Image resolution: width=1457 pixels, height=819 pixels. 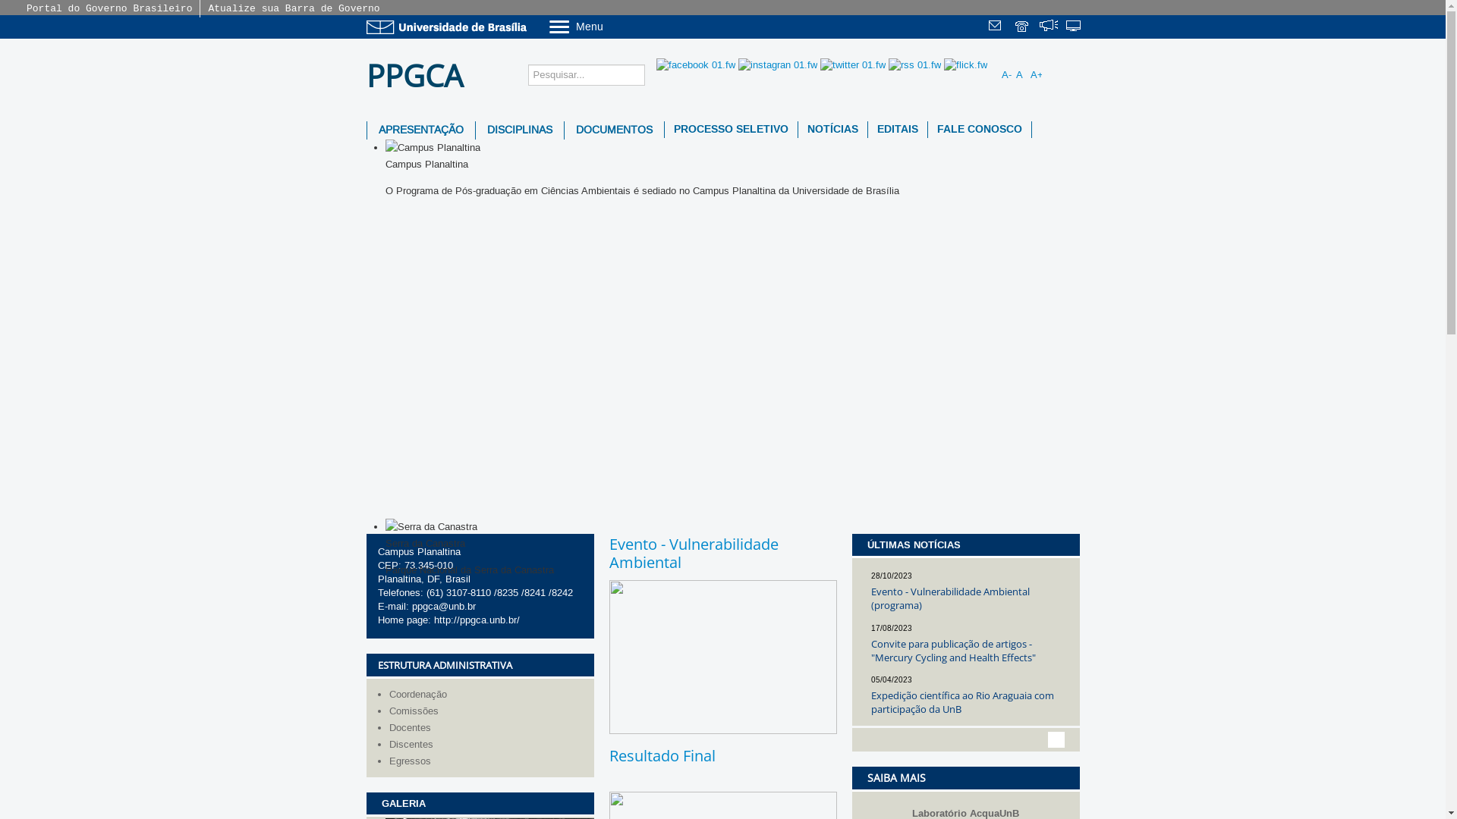 I want to click on  , so click(x=997, y=27).